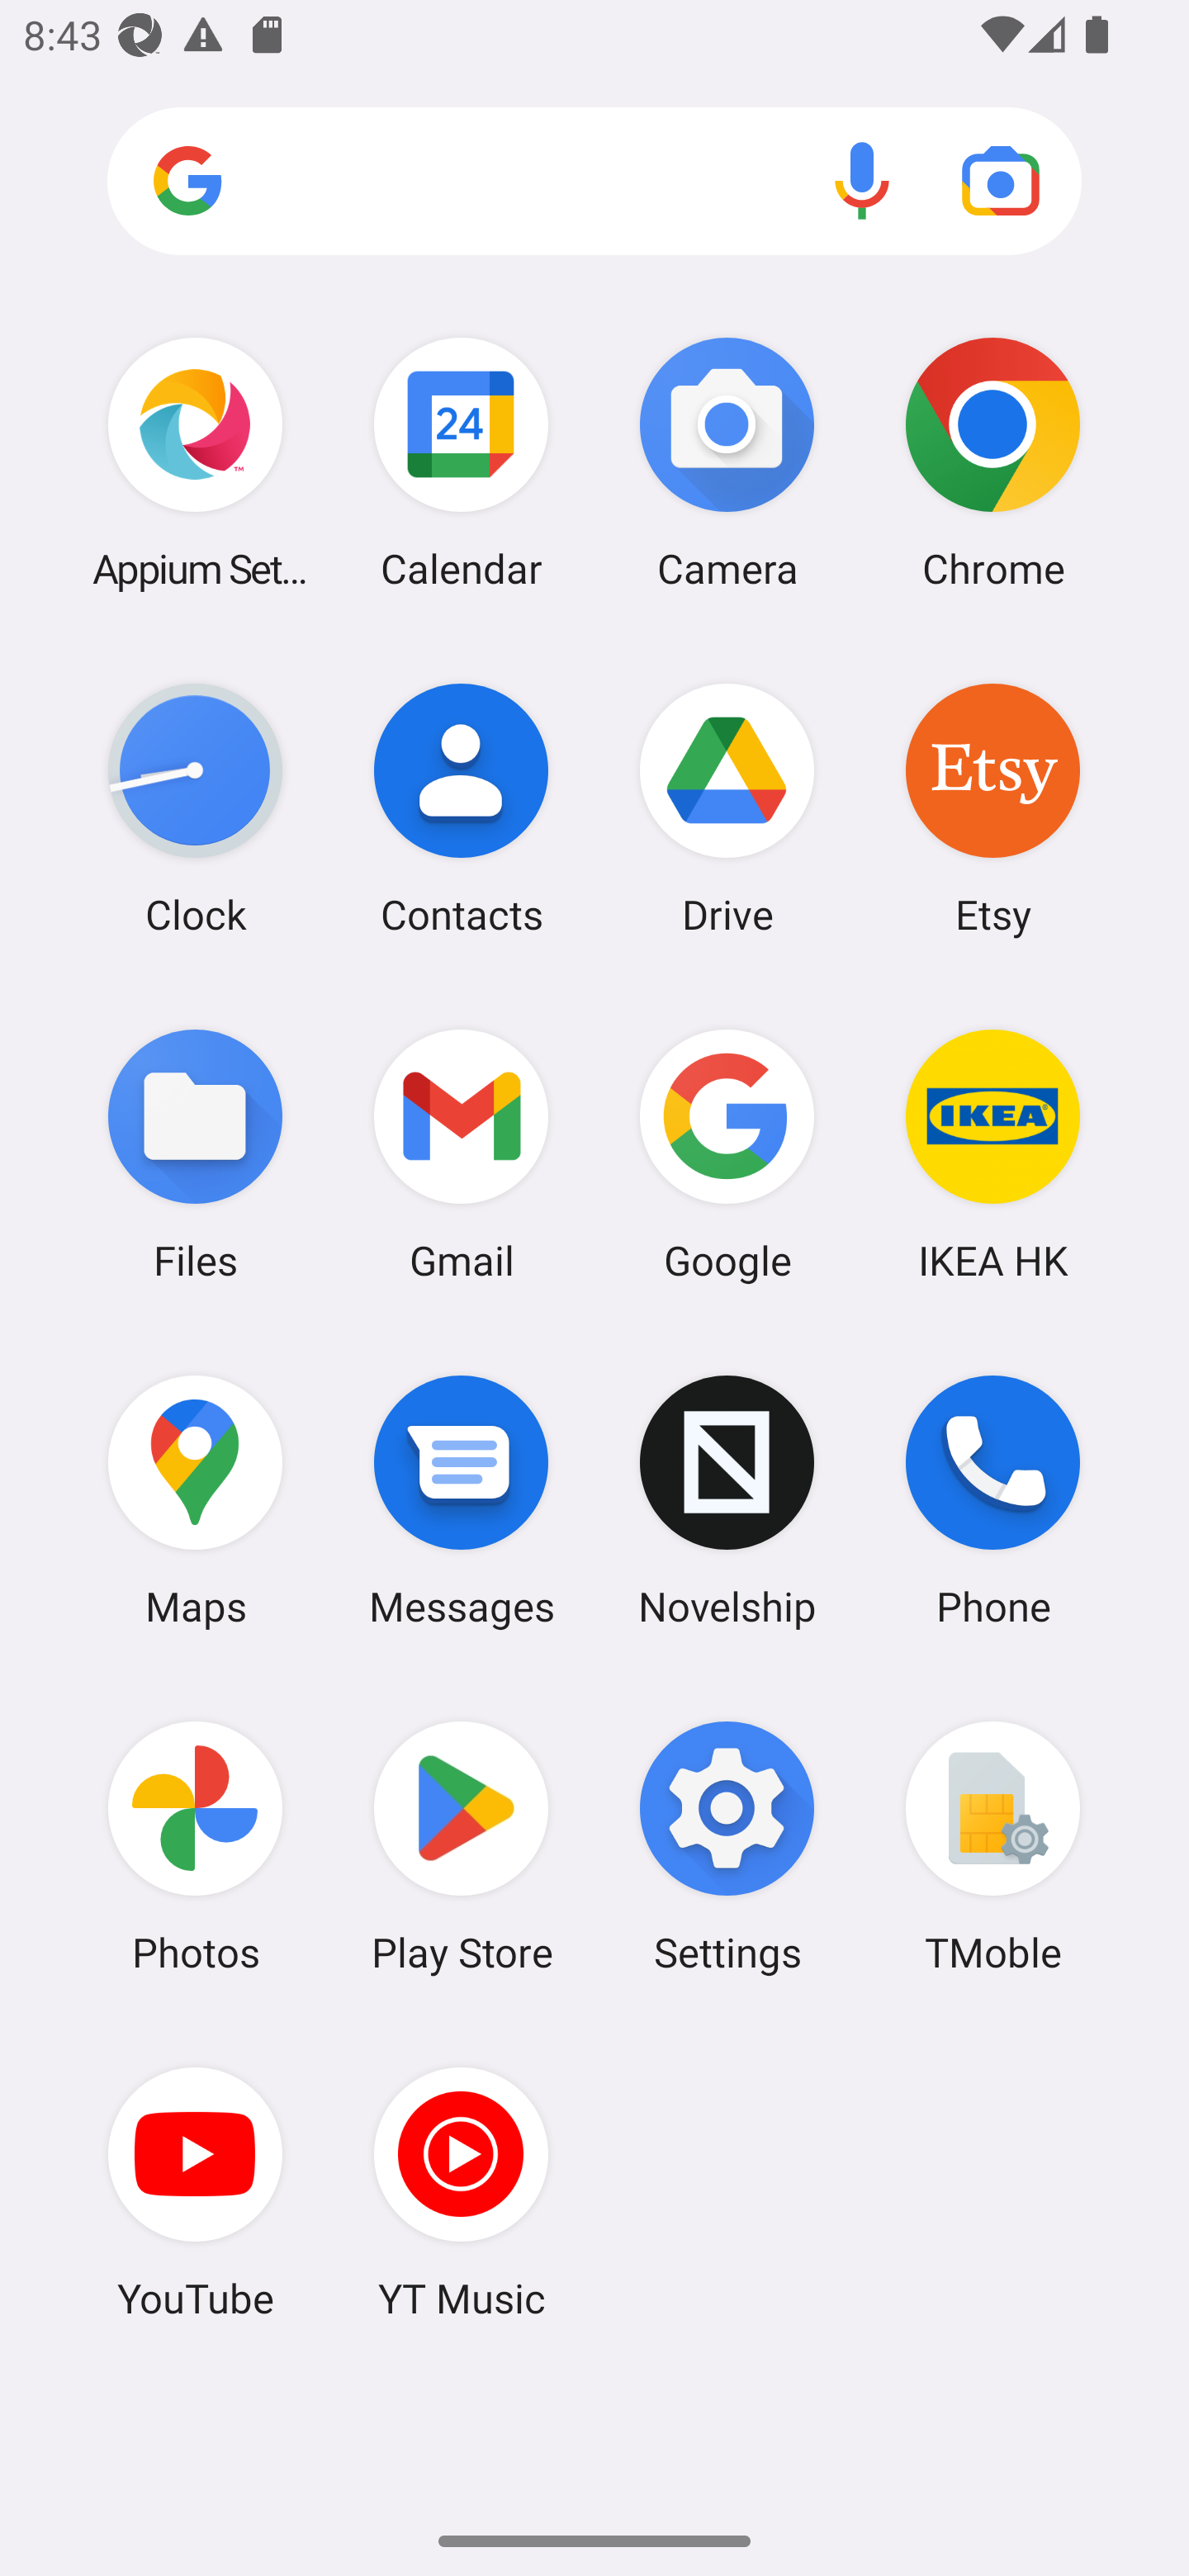 Image resolution: width=1189 pixels, height=2576 pixels. Describe the element at coordinates (461, 1500) in the screenshot. I see `Messages` at that location.